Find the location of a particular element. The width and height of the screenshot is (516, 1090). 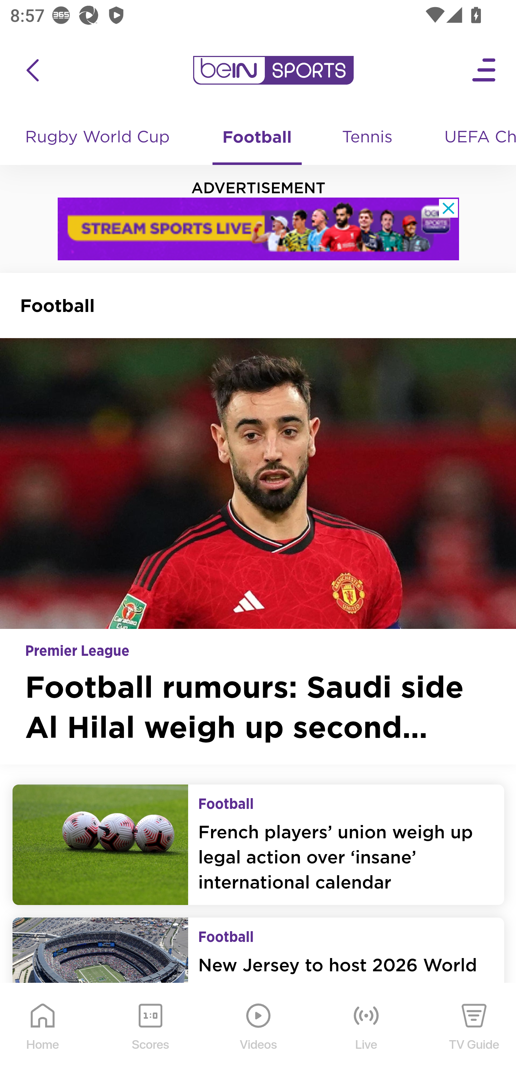

TV Guide TV Guide Icon TV Guide is located at coordinates (474, 1037).